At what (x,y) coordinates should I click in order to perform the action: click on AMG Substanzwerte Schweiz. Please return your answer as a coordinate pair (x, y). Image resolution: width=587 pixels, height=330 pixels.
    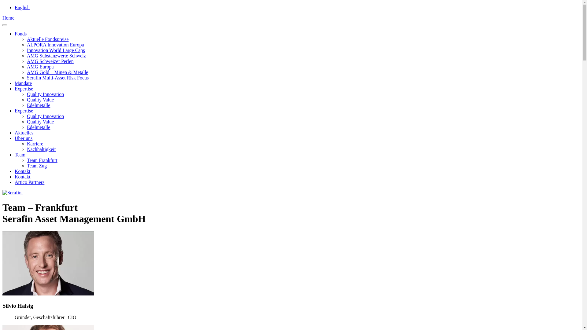
    Looking at the image, I should click on (56, 56).